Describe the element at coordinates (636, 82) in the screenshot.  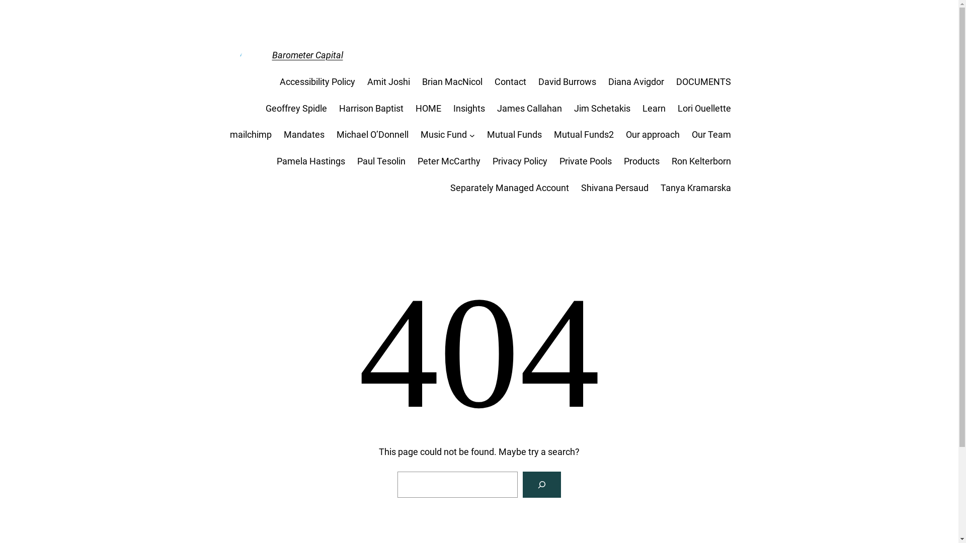
I see `Diana Avigdor` at that location.